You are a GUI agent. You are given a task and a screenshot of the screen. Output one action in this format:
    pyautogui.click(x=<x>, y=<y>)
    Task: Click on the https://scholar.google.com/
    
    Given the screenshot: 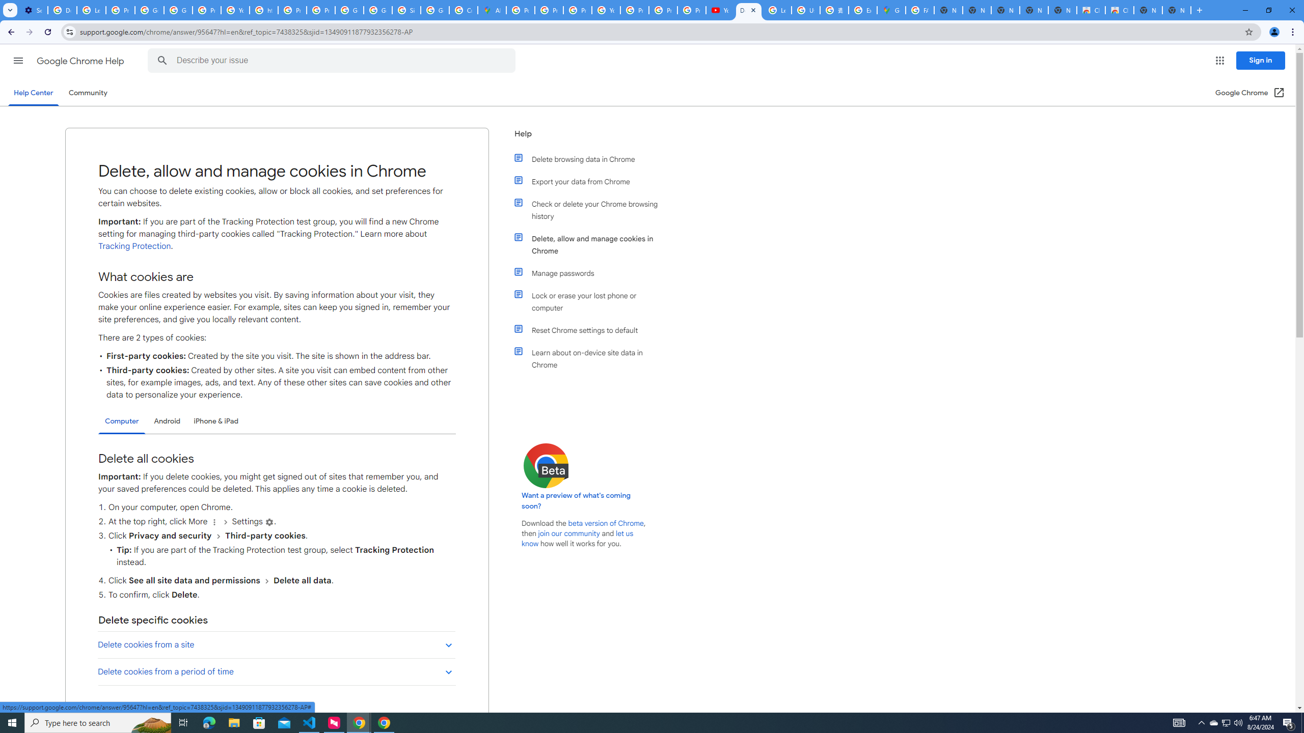 What is the action you would take?
    pyautogui.click(x=264, y=10)
    